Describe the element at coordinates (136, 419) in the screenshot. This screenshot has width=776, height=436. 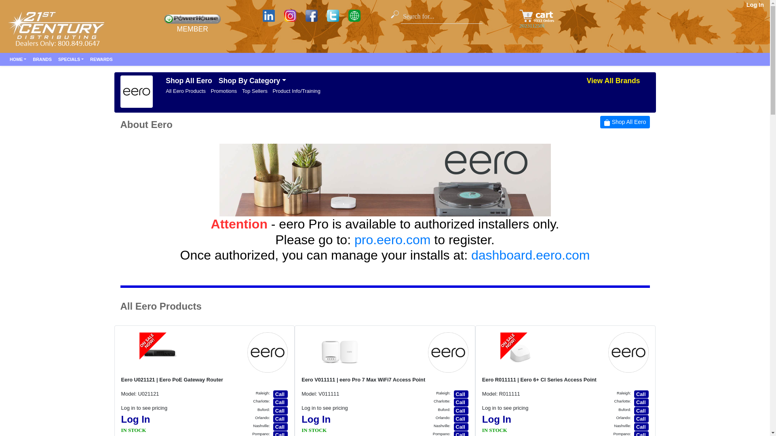
I see `Log In` at that location.